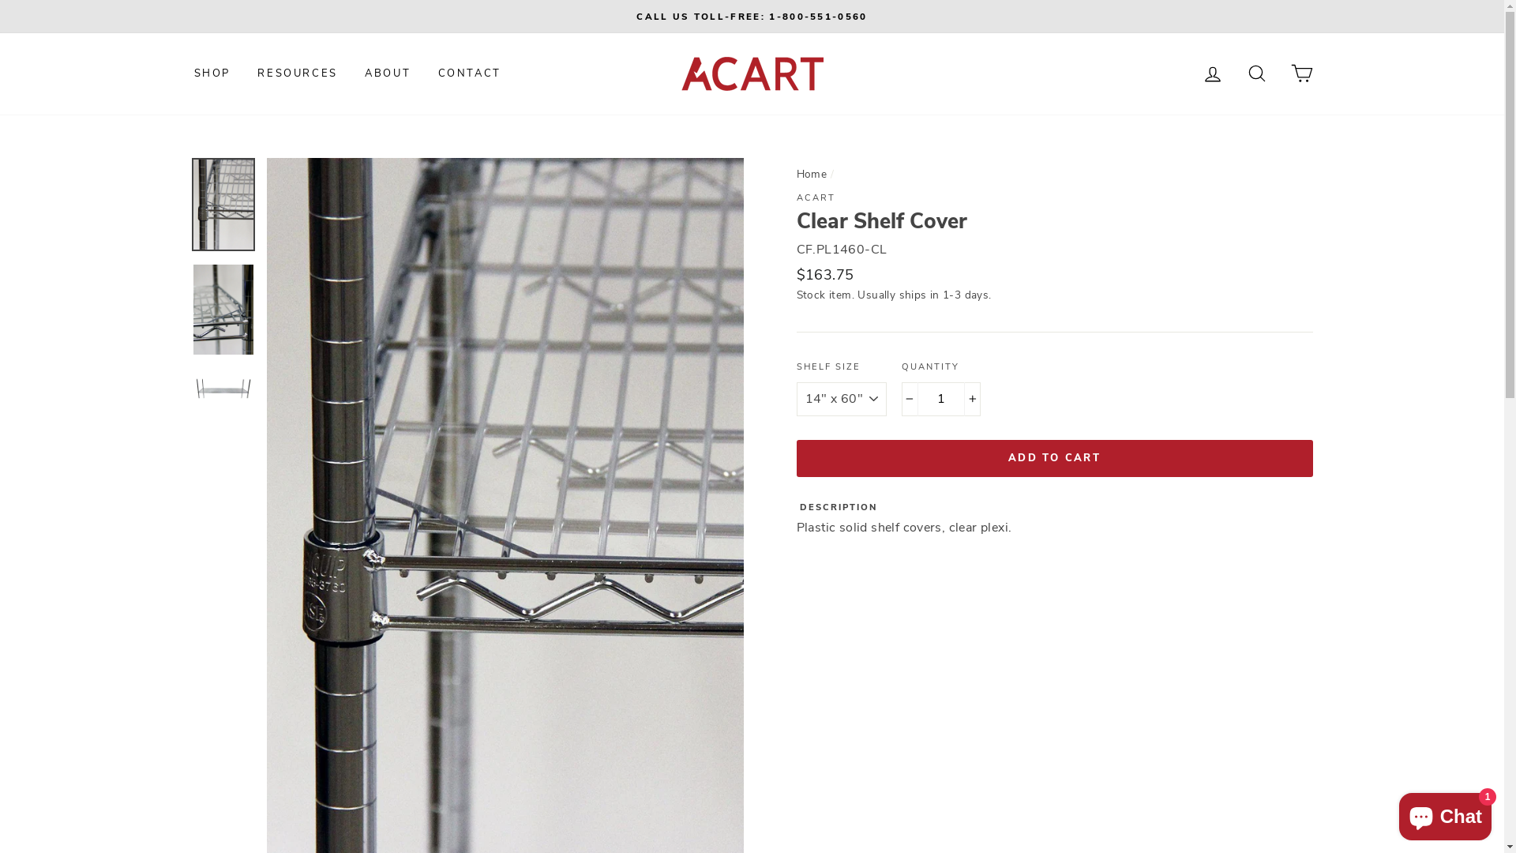 The height and width of the screenshot is (853, 1516). Describe the element at coordinates (212, 73) in the screenshot. I see `SHOP` at that location.